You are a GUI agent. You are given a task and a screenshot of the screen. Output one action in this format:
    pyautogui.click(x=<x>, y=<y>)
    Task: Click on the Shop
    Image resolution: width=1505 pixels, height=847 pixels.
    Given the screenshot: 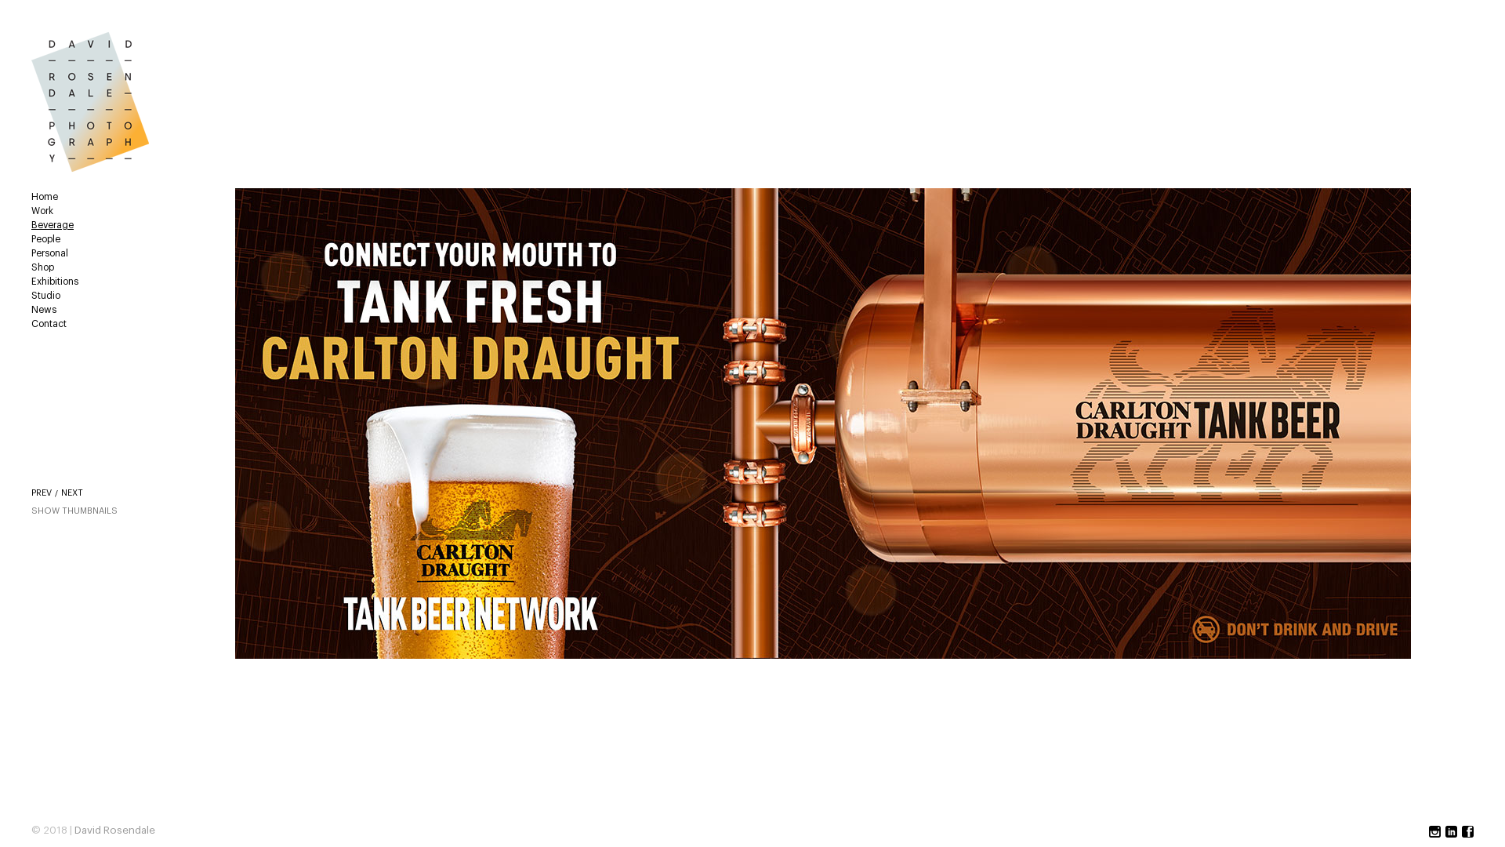 What is the action you would take?
    pyautogui.click(x=90, y=268)
    